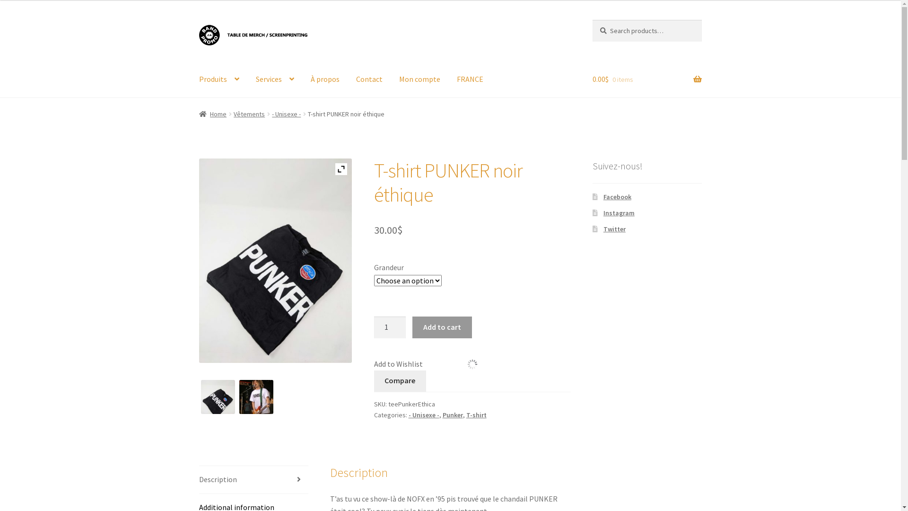 The width and height of the screenshot is (908, 511). Describe the element at coordinates (275, 79) in the screenshot. I see `Services` at that location.